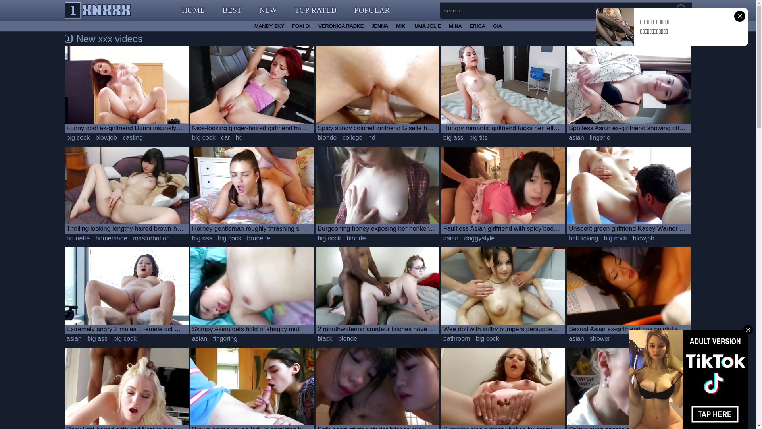 Image resolution: width=762 pixels, height=429 pixels. Describe the element at coordinates (372, 10) in the screenshot. I see `POPULAR` at that location.